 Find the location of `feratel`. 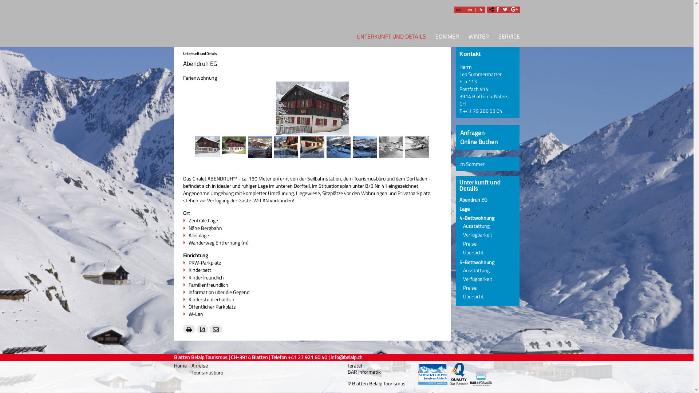

feratel is located at coordinates (355, 366).